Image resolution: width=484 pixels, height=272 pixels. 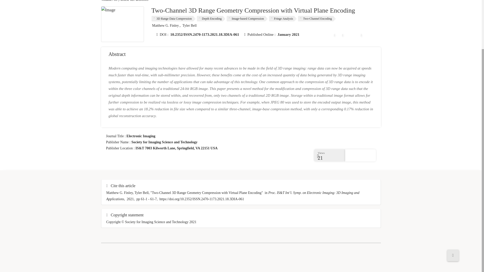 What do you see at coordinates (211, 19) in the screenshot?
I see `Depth Encoding` at bounding box center [211, 19].